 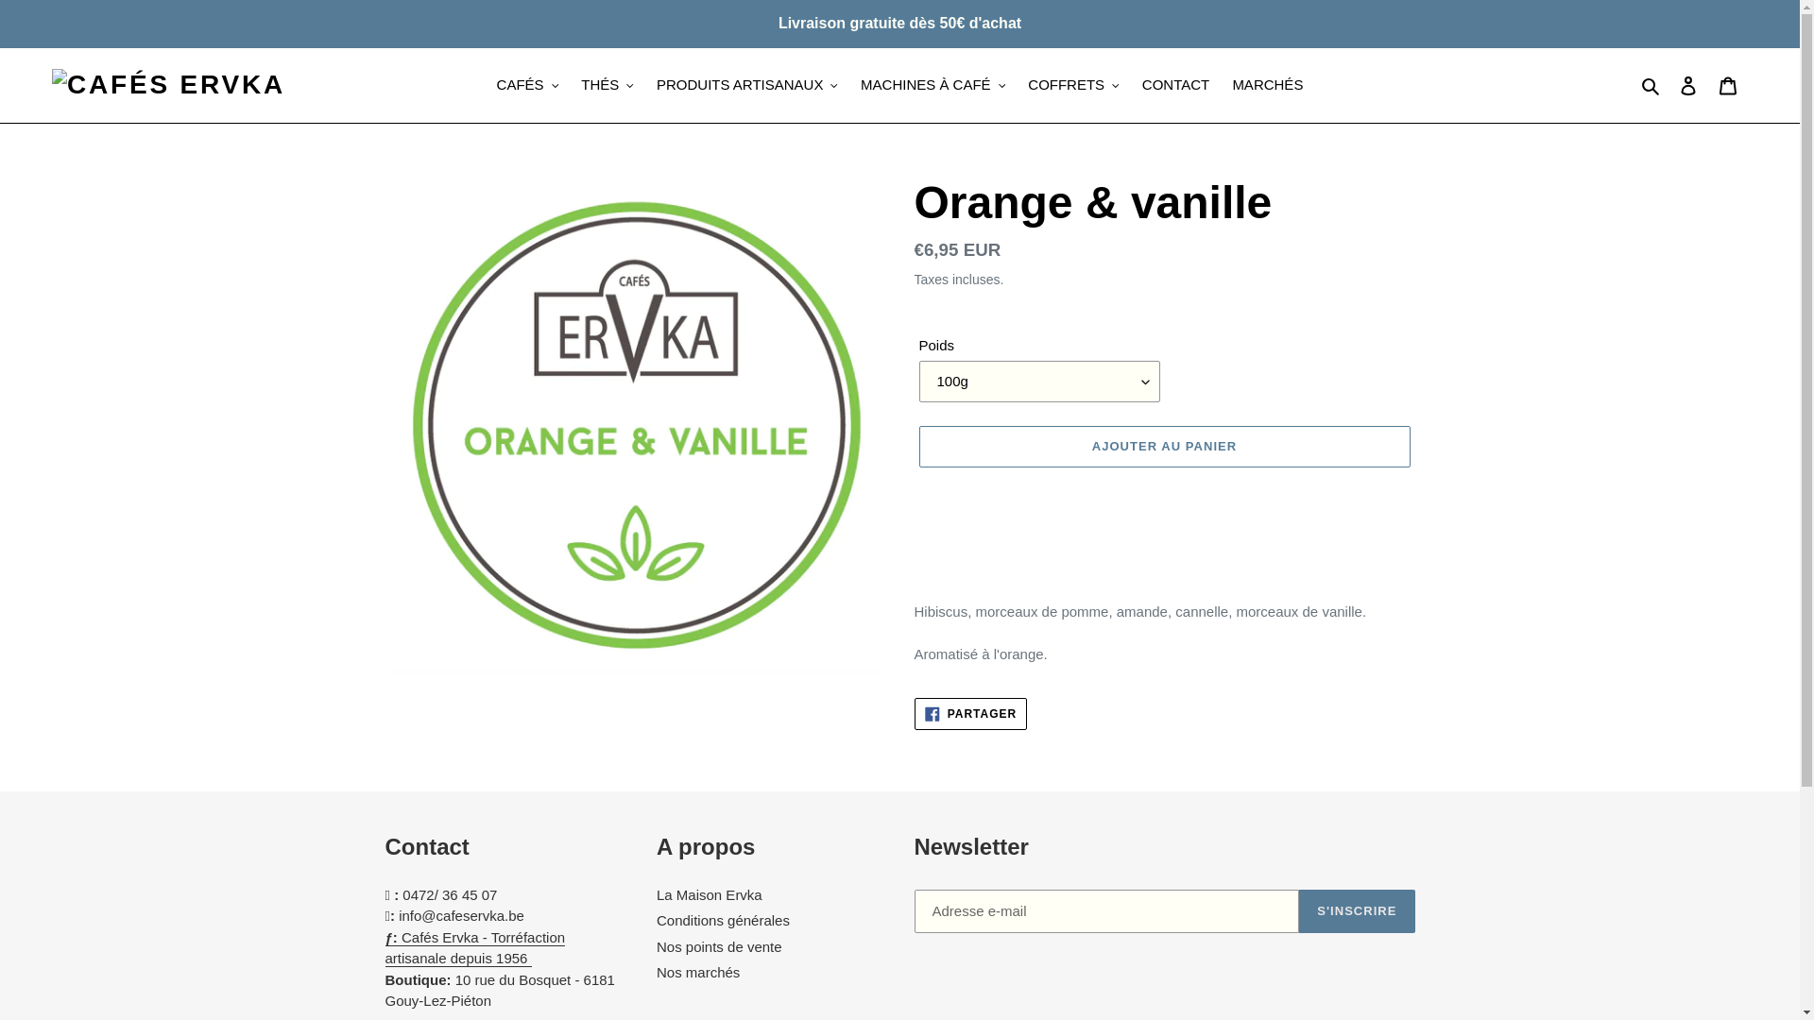 I want to click on La Maison Ervka, so click(x=710, y=895).